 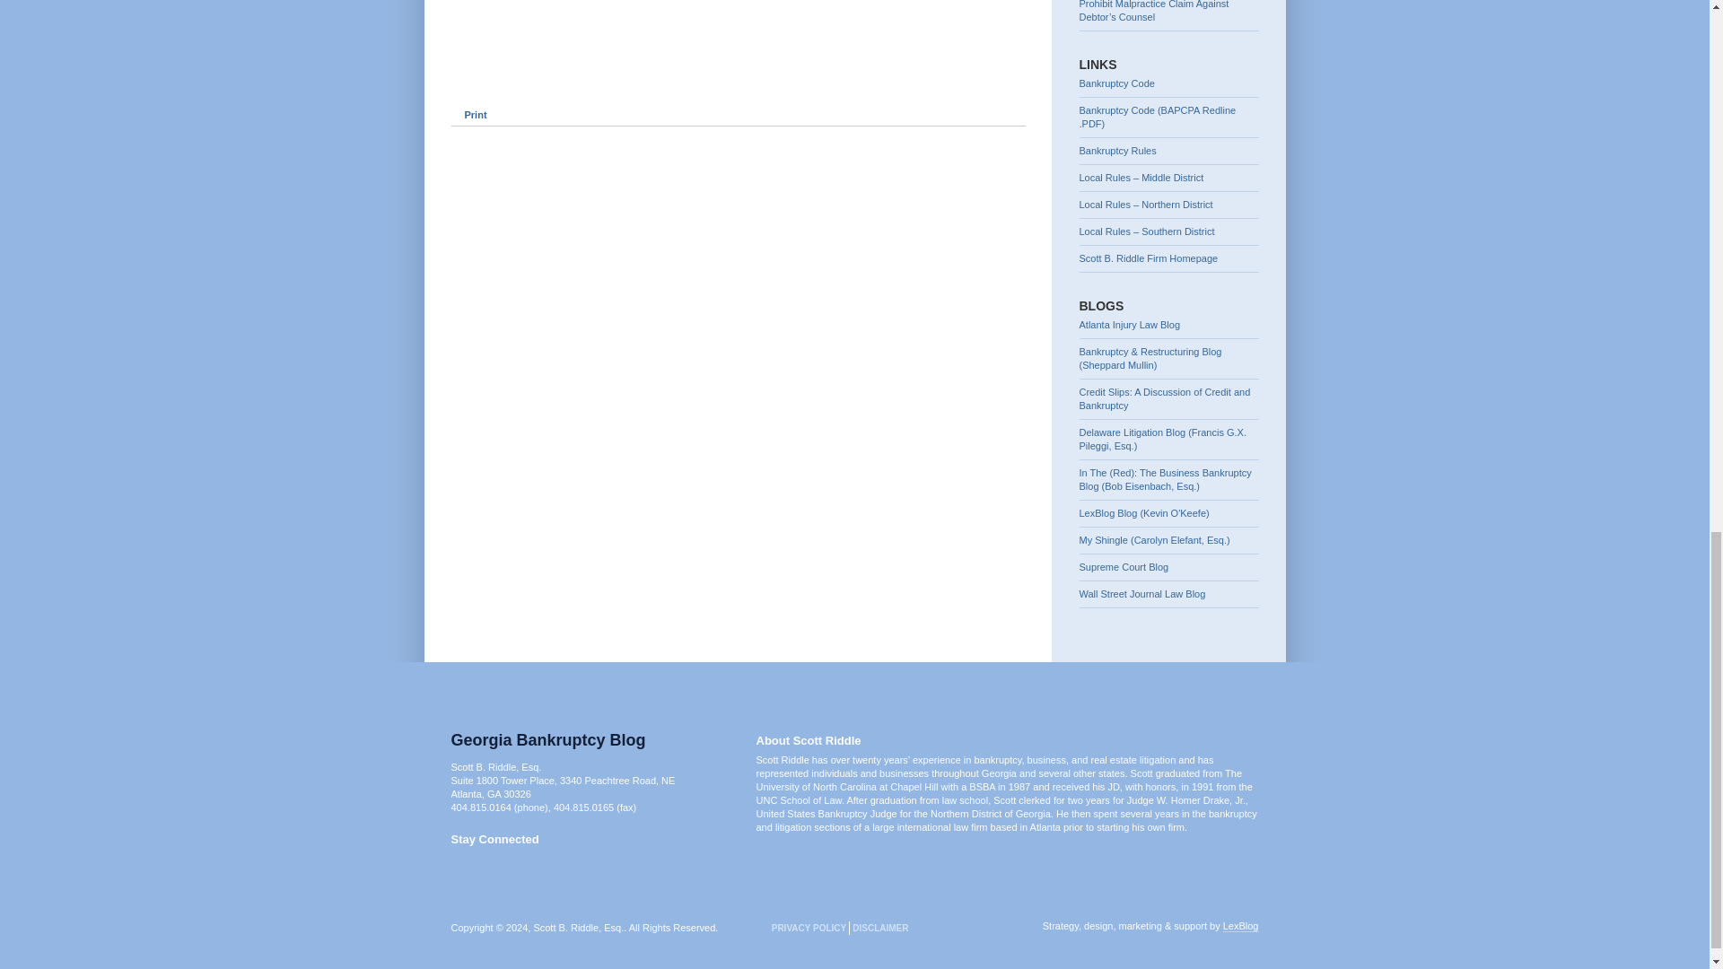 I want to click on twitter, so click(x=458, y=861).